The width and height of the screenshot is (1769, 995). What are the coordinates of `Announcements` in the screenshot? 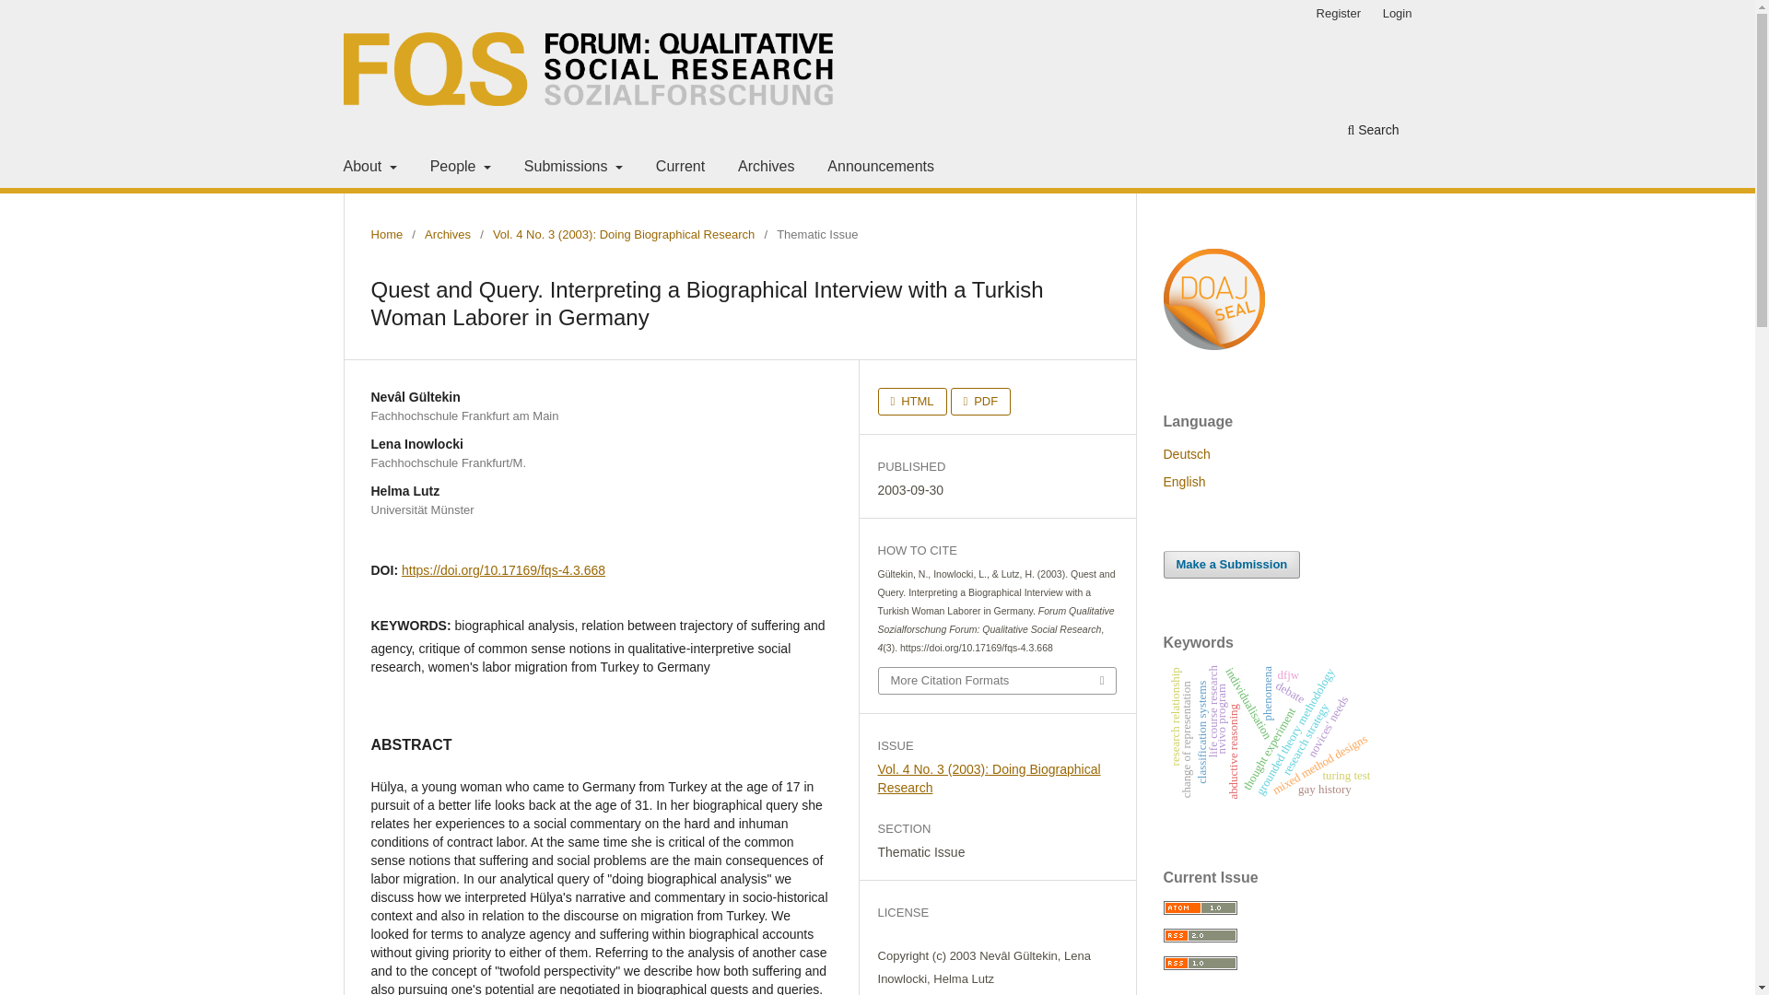 It's located at (881, 169).